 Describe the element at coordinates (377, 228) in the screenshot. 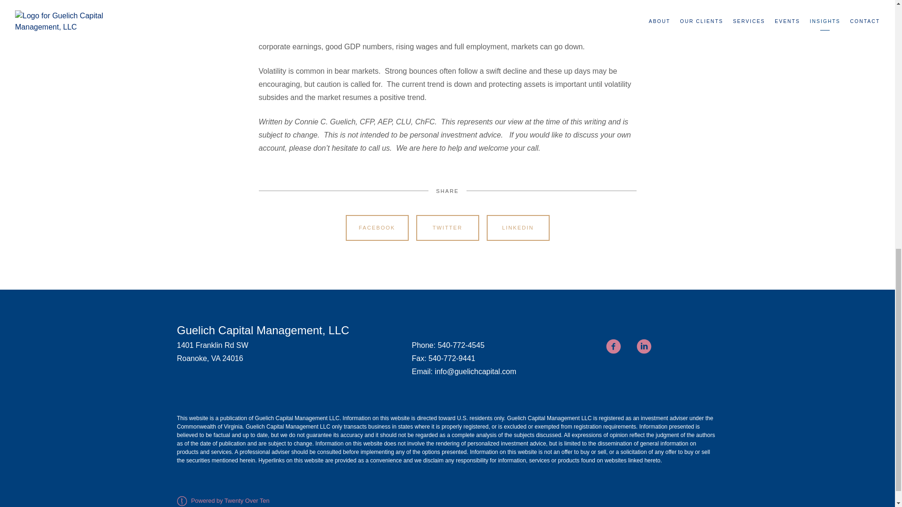

I see `FACEBOOK` at that location.